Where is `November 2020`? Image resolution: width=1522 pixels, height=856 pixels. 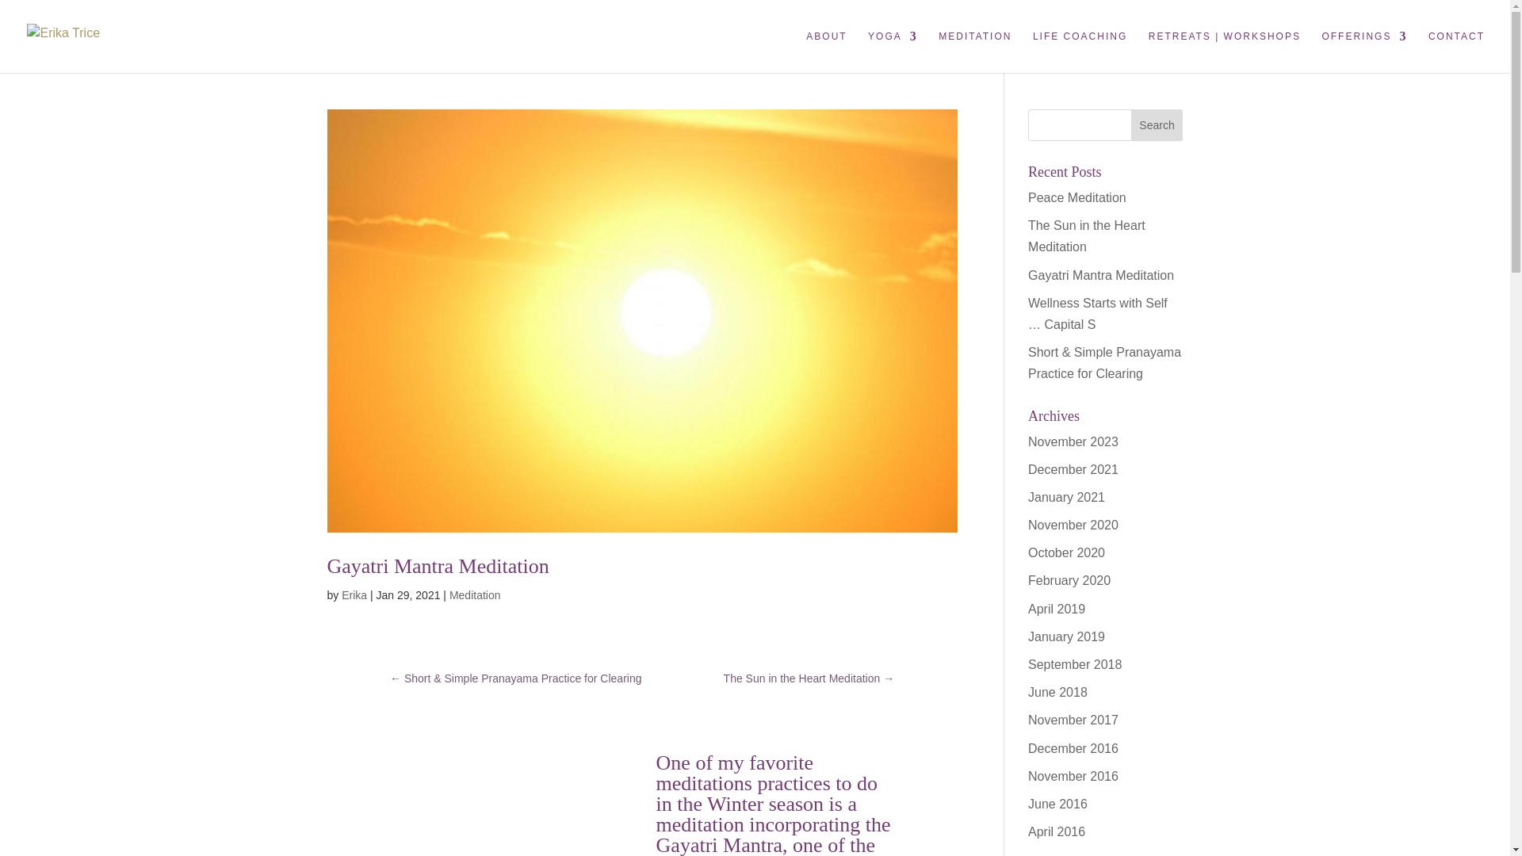
November 2020 is located at coordinates (1073, 525).